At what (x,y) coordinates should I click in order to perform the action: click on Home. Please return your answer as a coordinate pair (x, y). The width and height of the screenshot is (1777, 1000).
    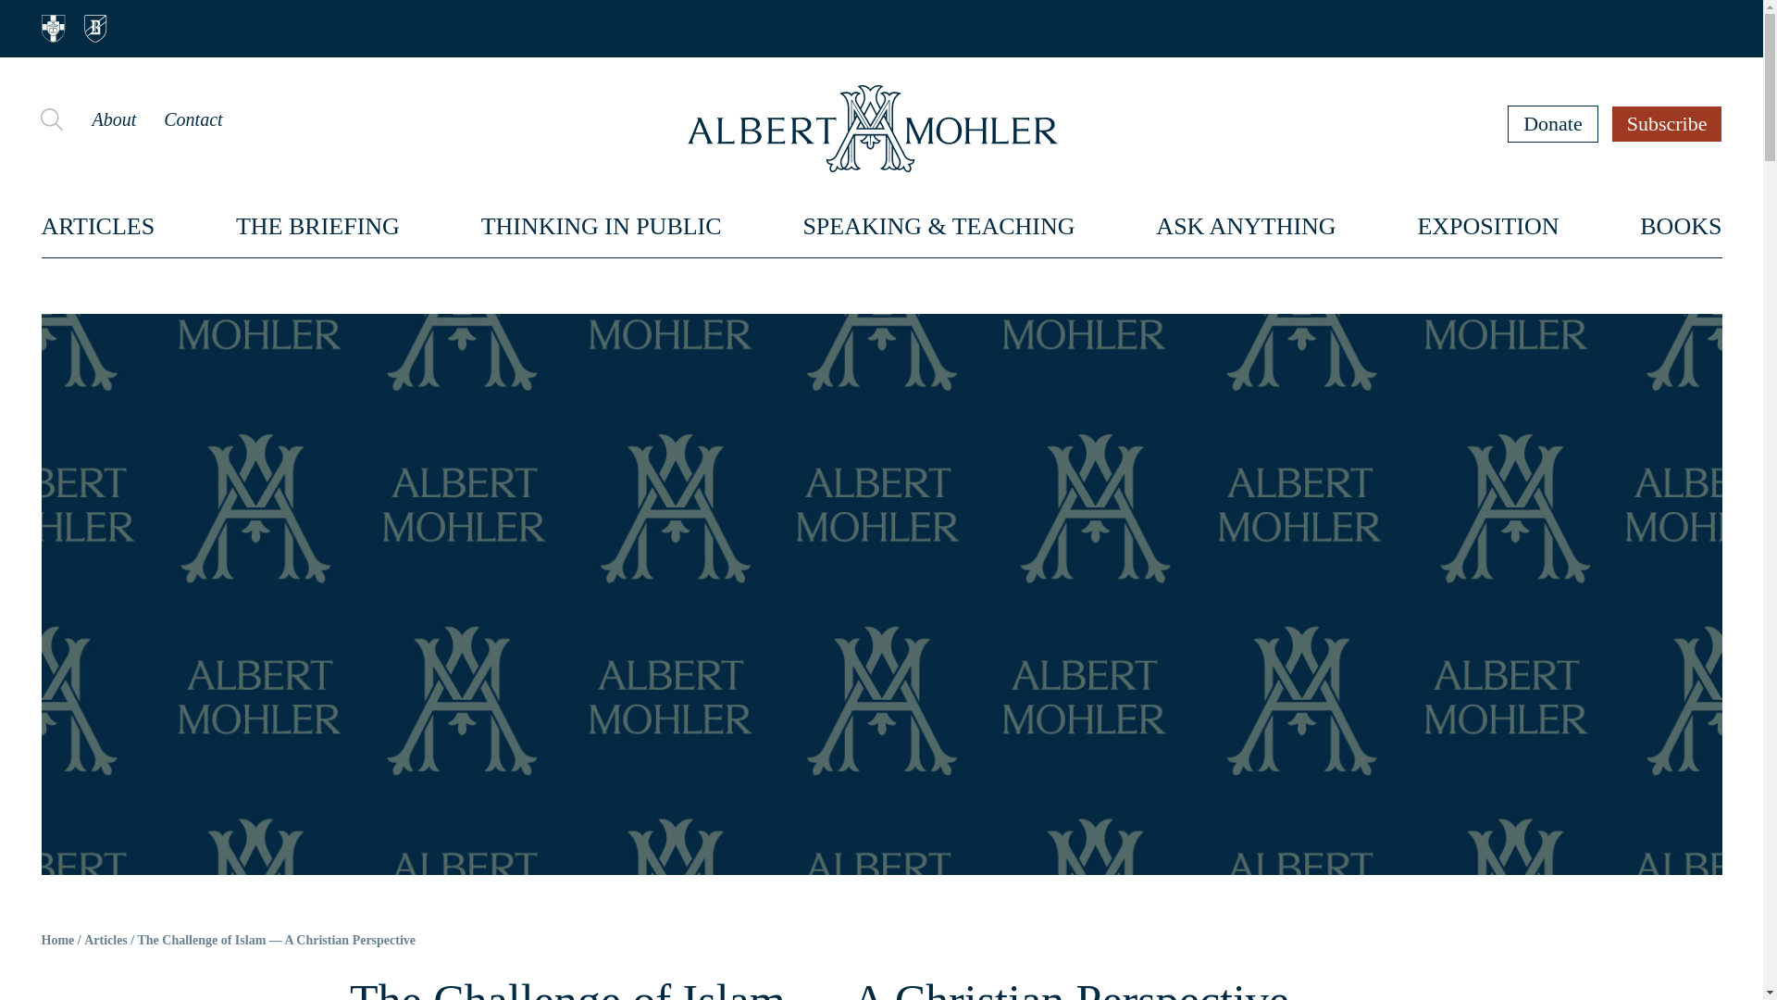
    Looking at the image, I should click on (57, 941).